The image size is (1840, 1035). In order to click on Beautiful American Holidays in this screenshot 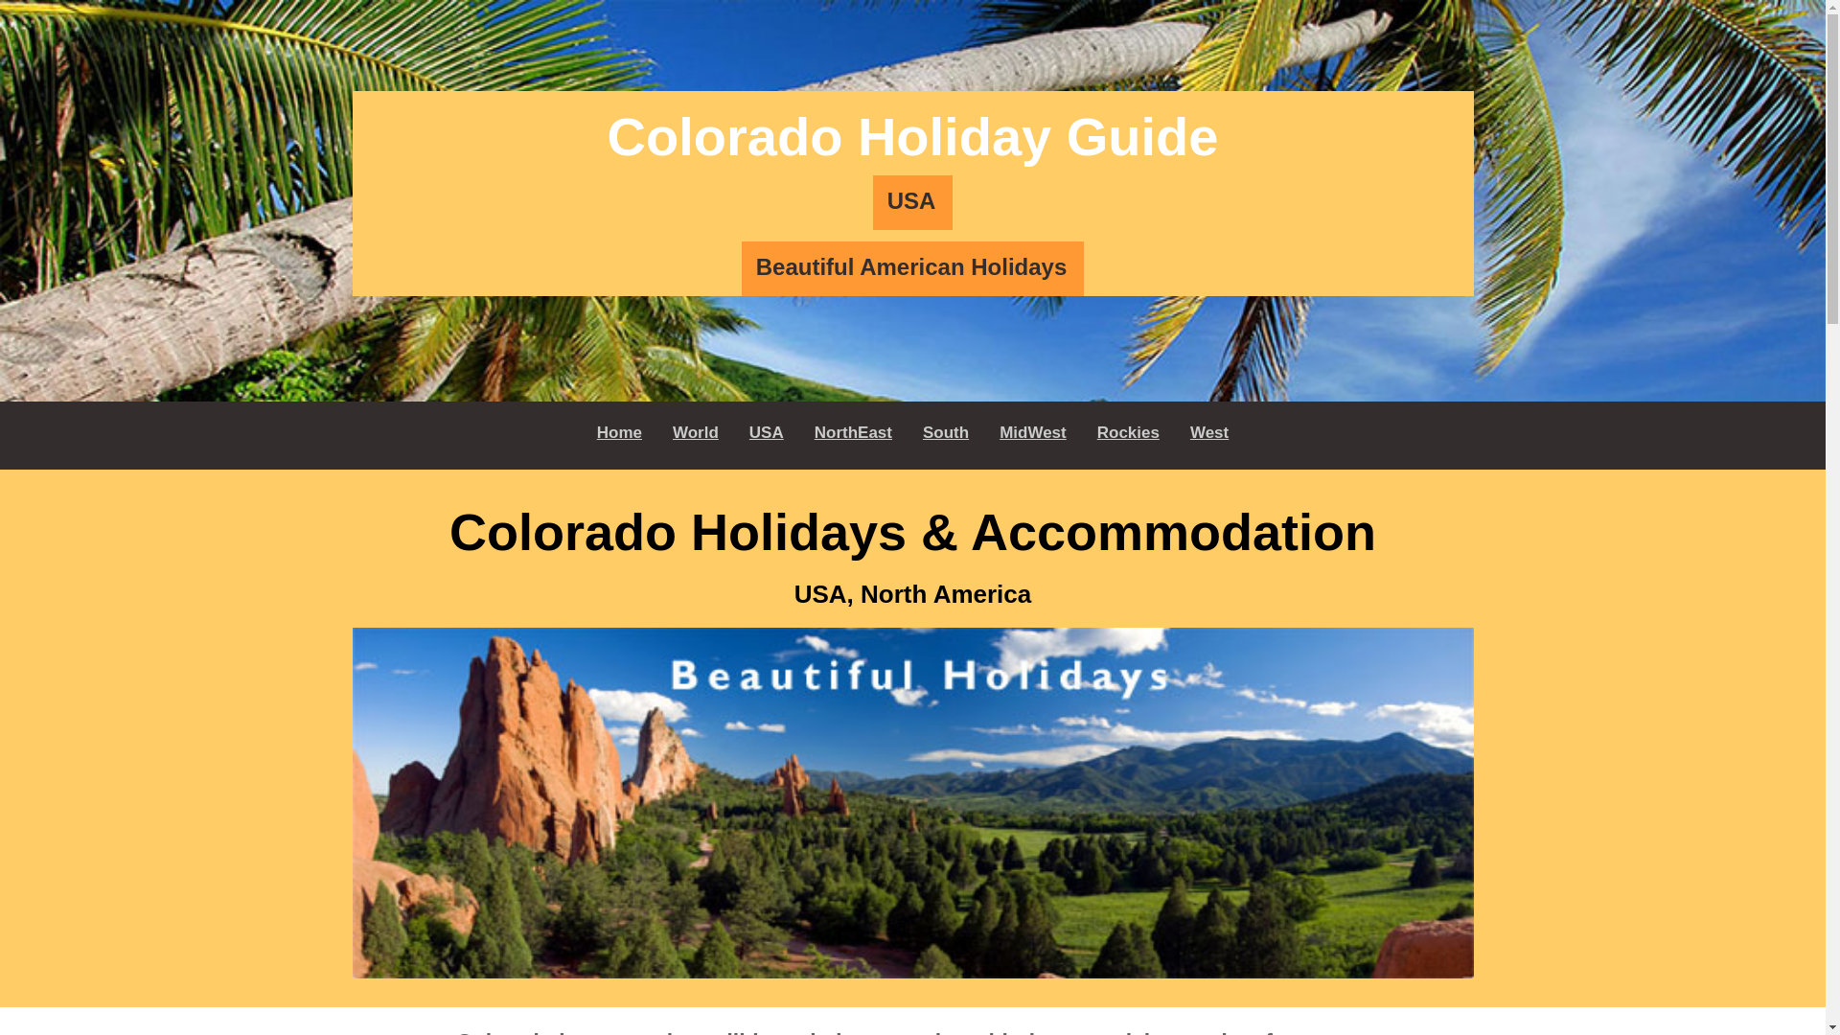, I will do `click(912, 268)`.